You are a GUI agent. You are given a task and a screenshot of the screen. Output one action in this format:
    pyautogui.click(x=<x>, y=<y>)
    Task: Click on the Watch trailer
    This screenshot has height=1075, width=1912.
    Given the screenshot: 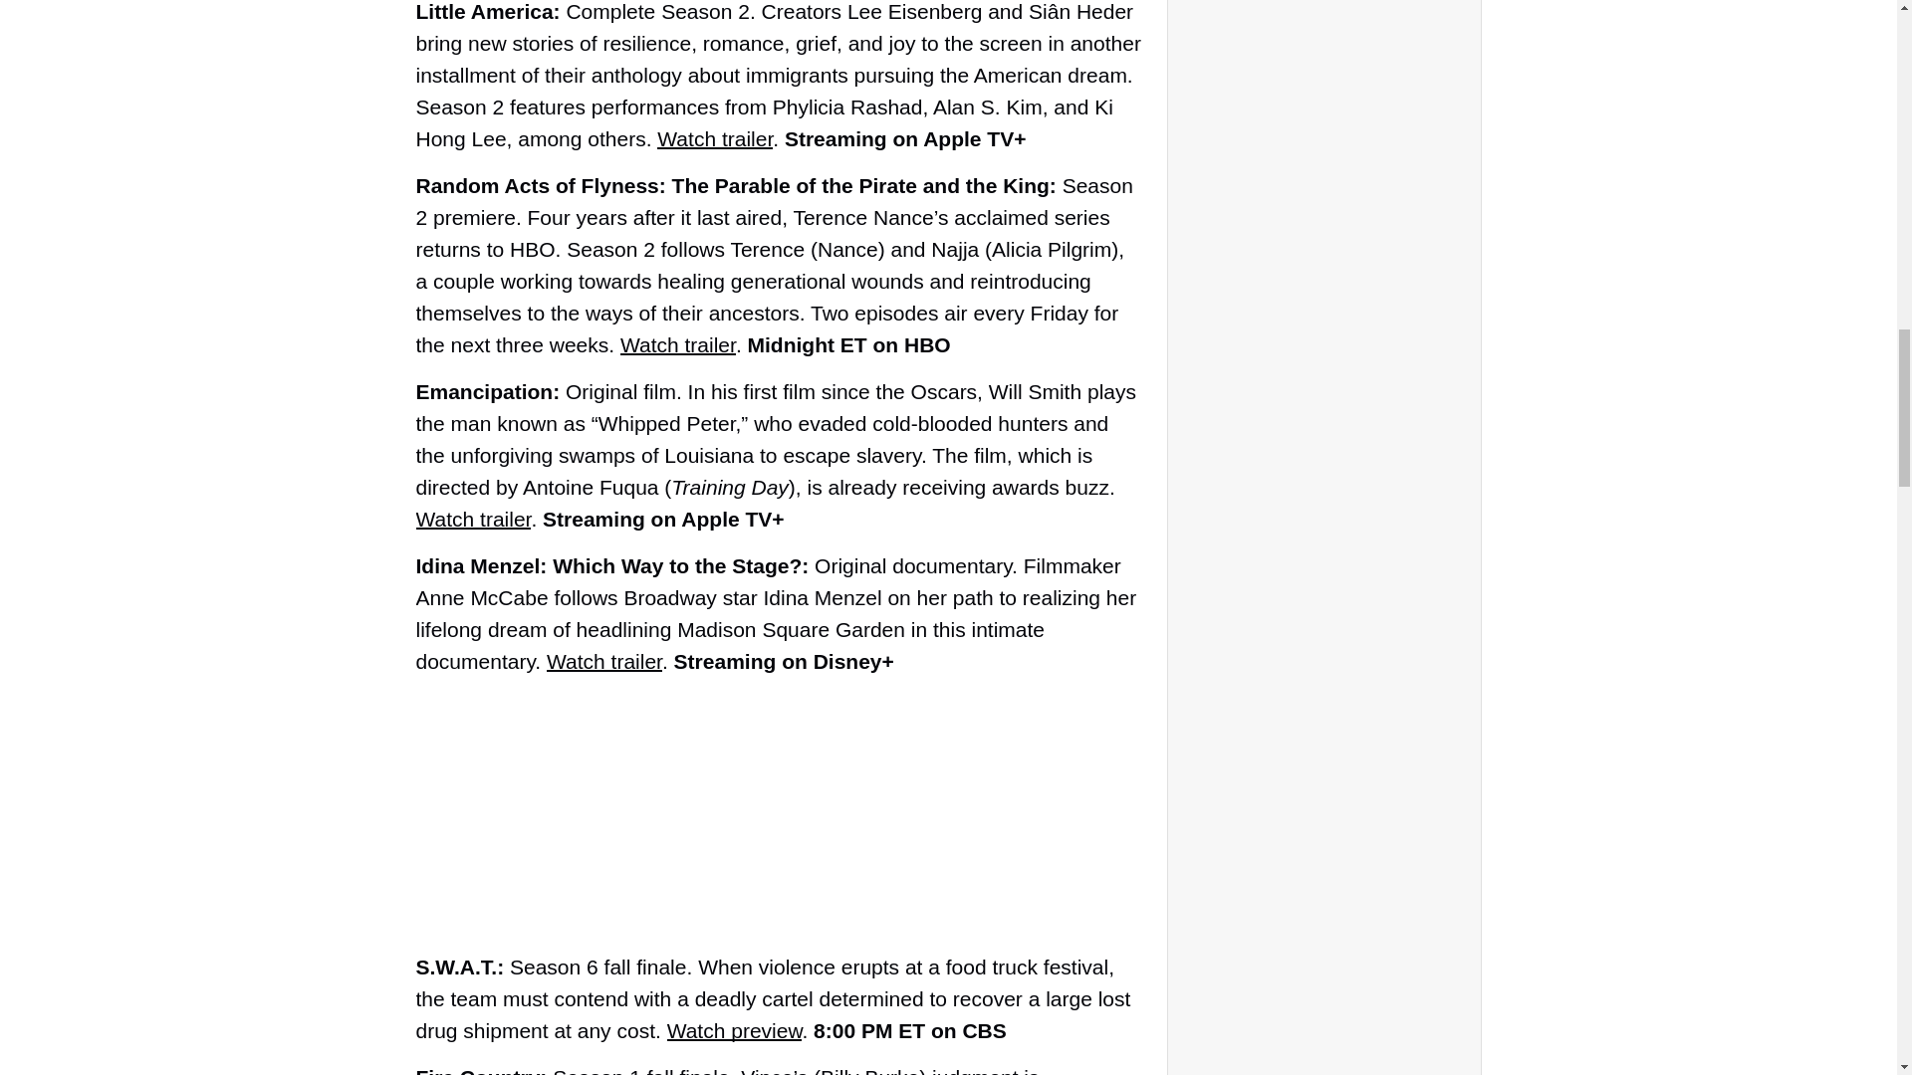 What is the action you would take?
    pyautogui.click(x=677, y=344)
    